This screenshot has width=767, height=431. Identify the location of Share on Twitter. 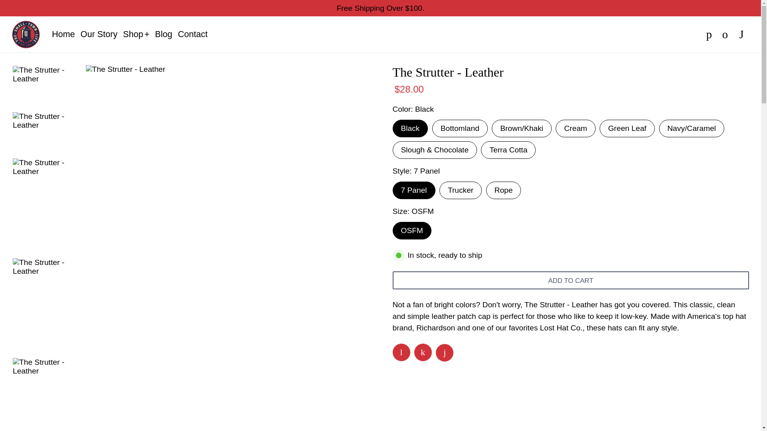
(423, 352).